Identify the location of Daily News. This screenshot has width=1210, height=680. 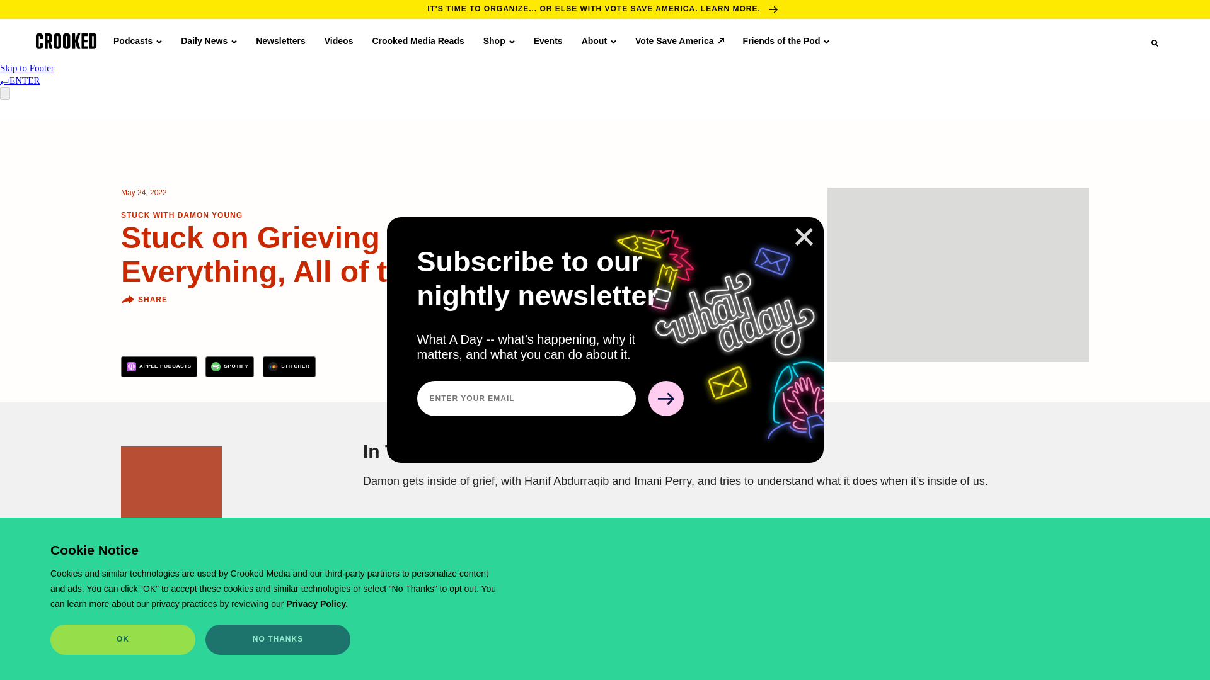
(209, 40).